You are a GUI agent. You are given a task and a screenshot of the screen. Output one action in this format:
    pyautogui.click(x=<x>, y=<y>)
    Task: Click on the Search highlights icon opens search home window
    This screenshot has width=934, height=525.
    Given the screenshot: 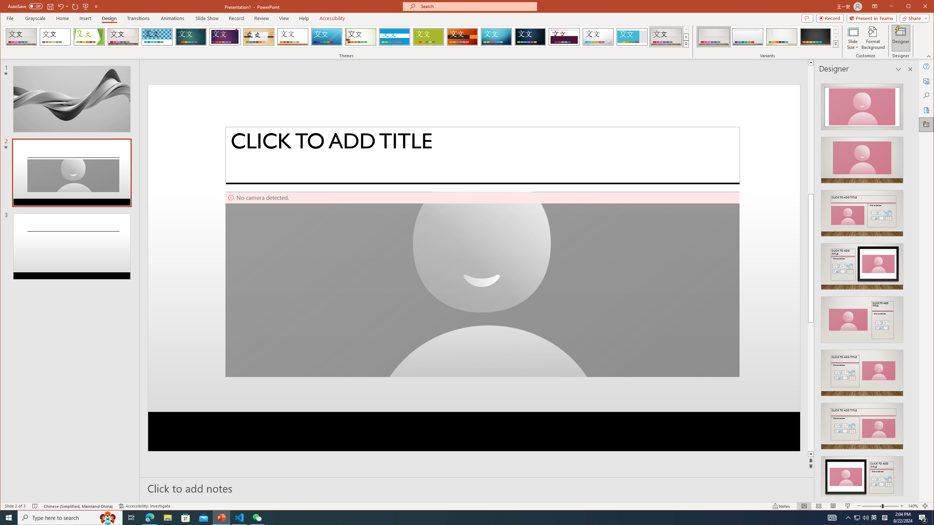 What is the action you would take?
    pyautogui.click(x=108, y=518)
    